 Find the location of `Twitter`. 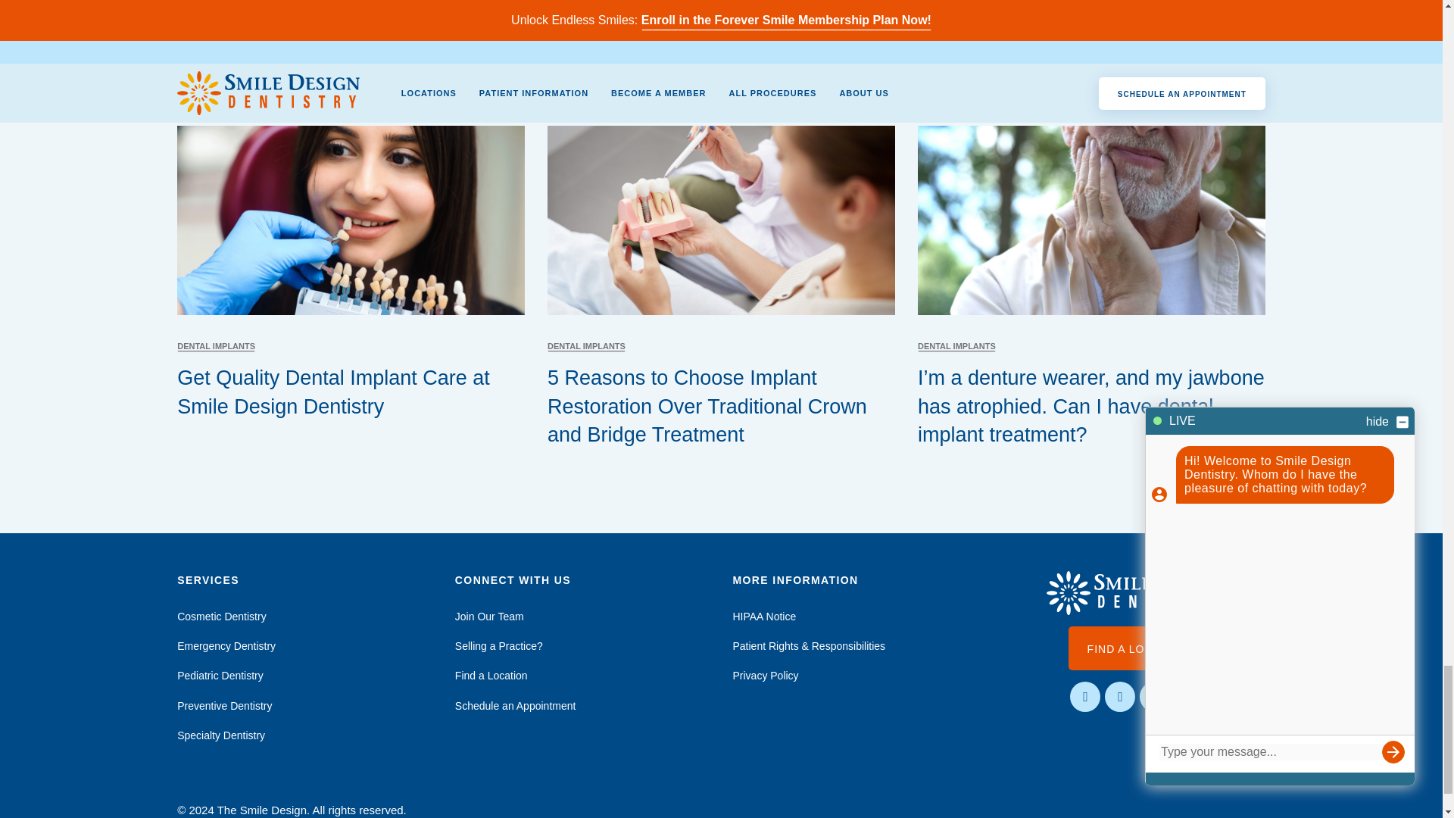

Twitter is located at coordinates (1155, 697).